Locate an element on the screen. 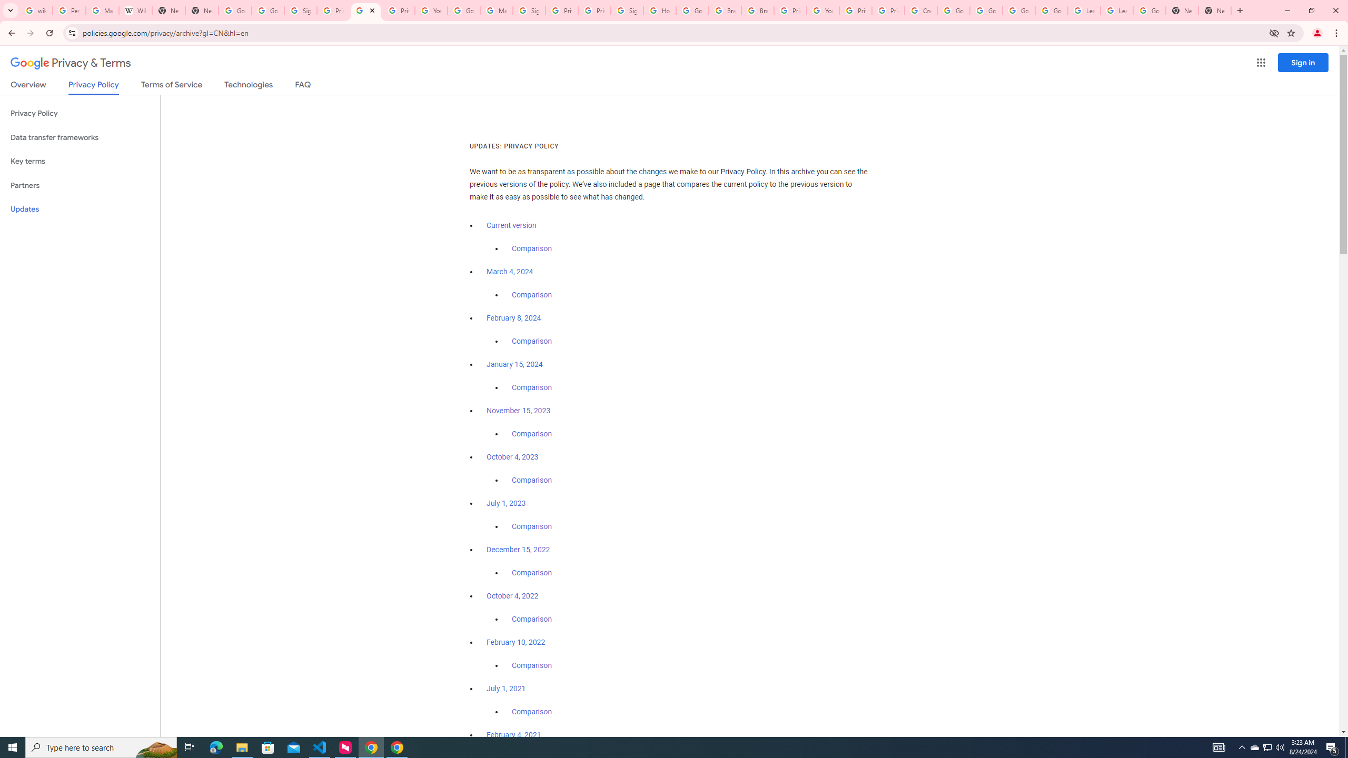 The width and height of the screenshot is (1348, 758). February 4, 2021 is located at coordinates (514, 735).